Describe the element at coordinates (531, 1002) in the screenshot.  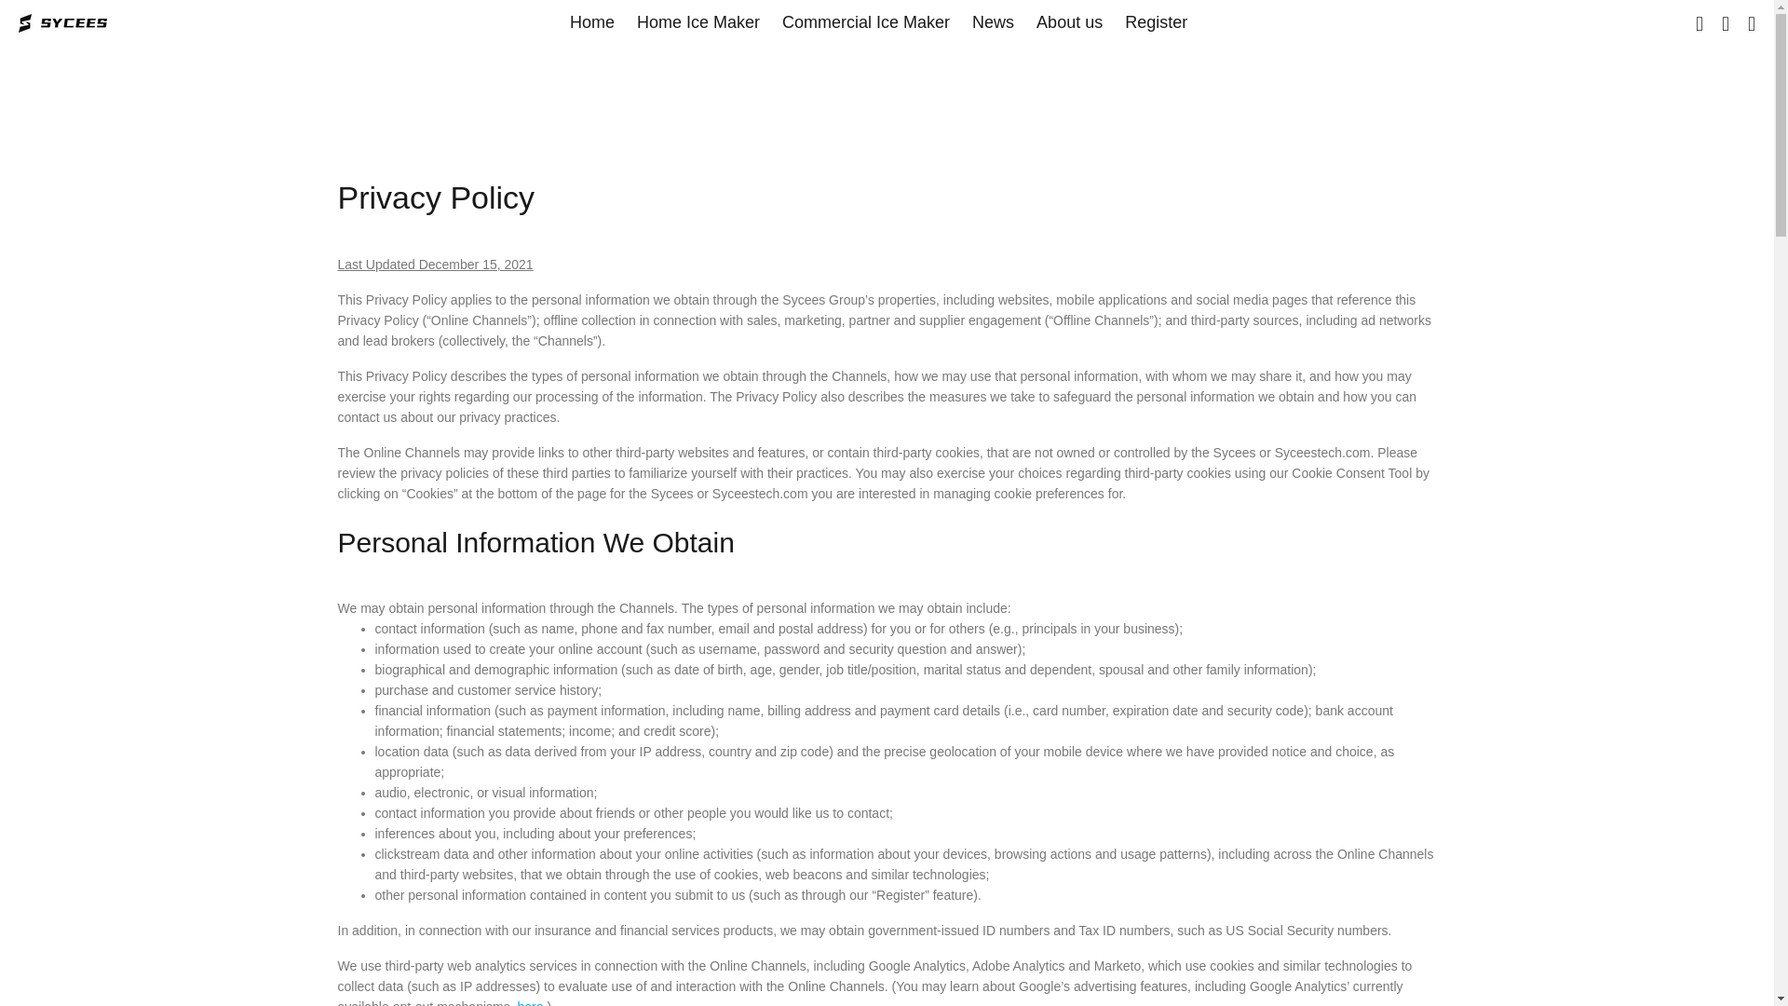
I see `Opens in a new browser tab.` at that location.